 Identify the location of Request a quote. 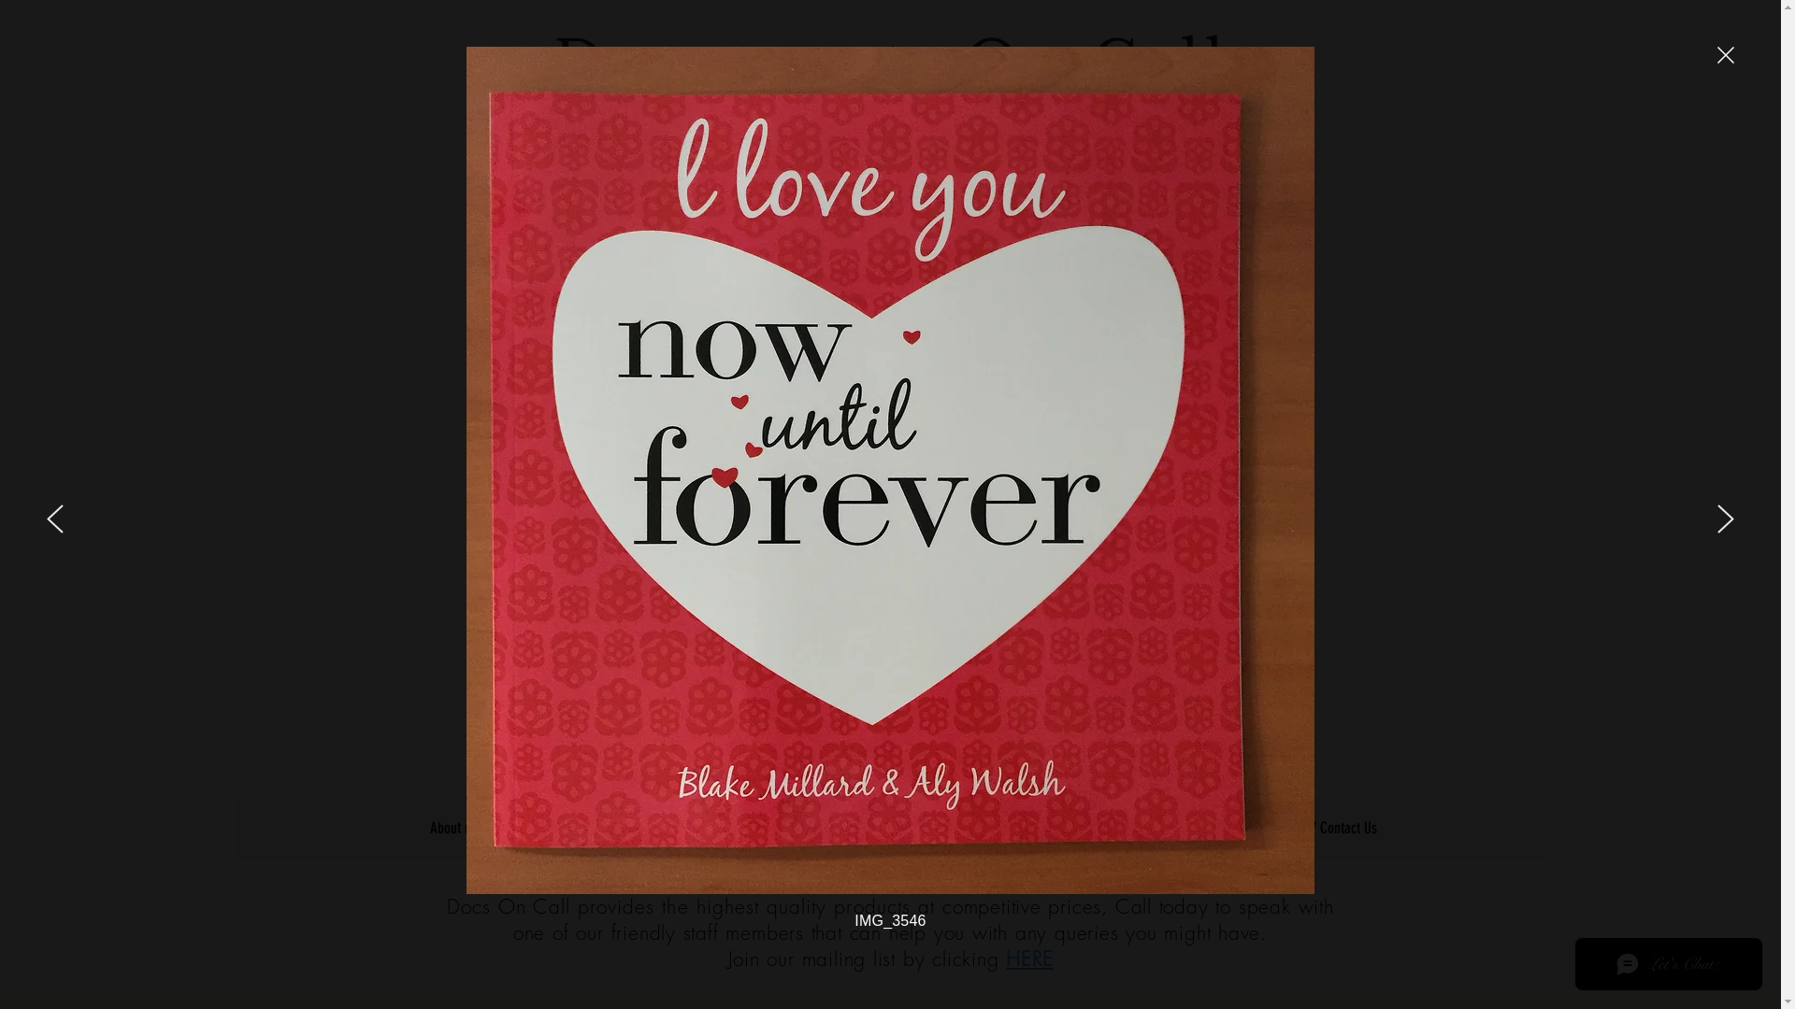
(705, 155).